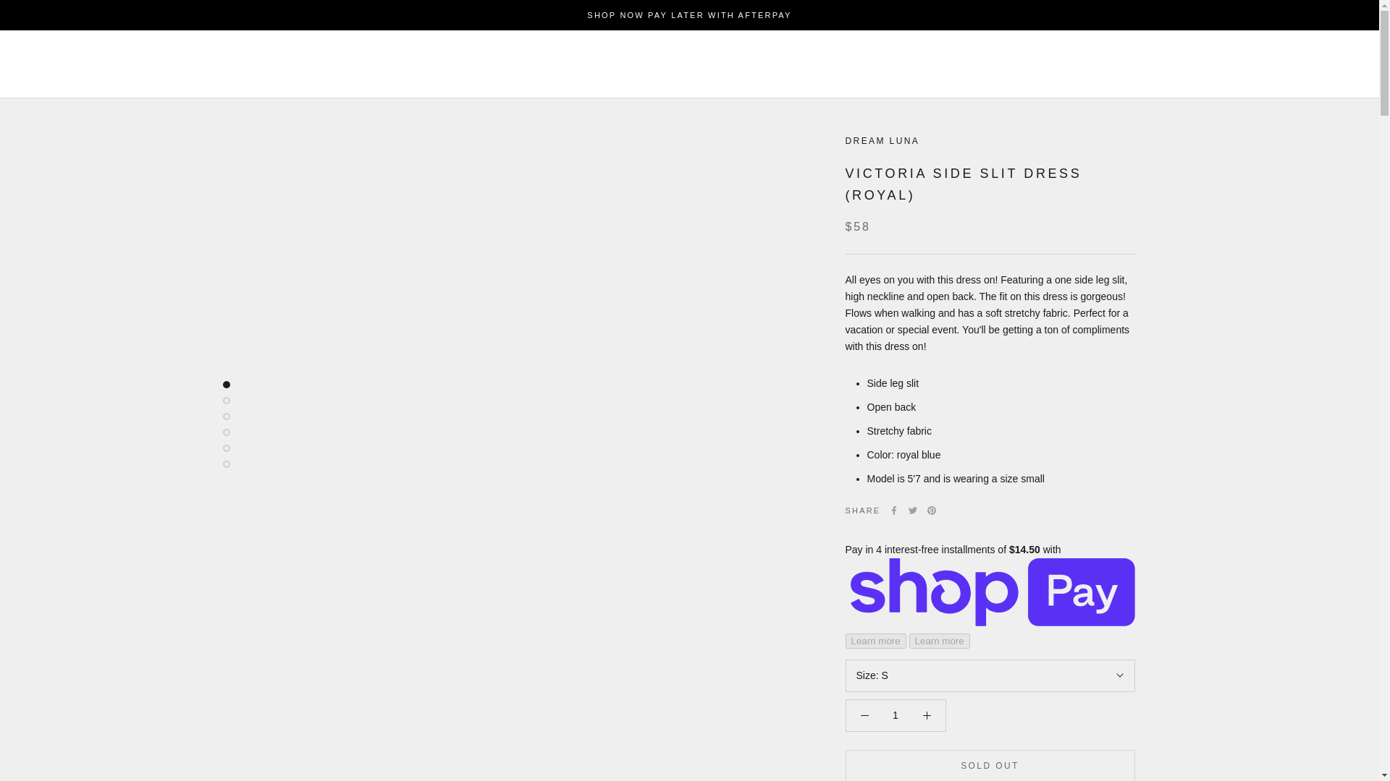 The height and width of the screenshot is (781, 1390). Describe the element at coordinates (896, 714) in the screenshot. I see `1` at that location.